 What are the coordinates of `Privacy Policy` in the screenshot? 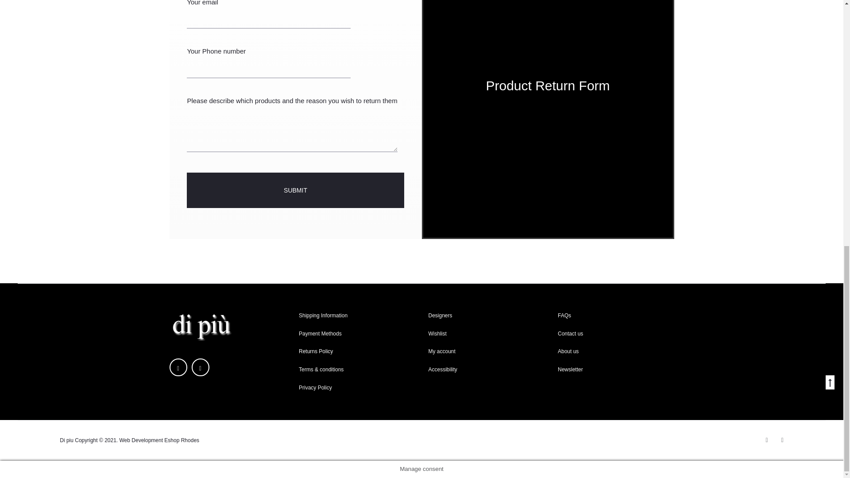 It's located at (315, 388).